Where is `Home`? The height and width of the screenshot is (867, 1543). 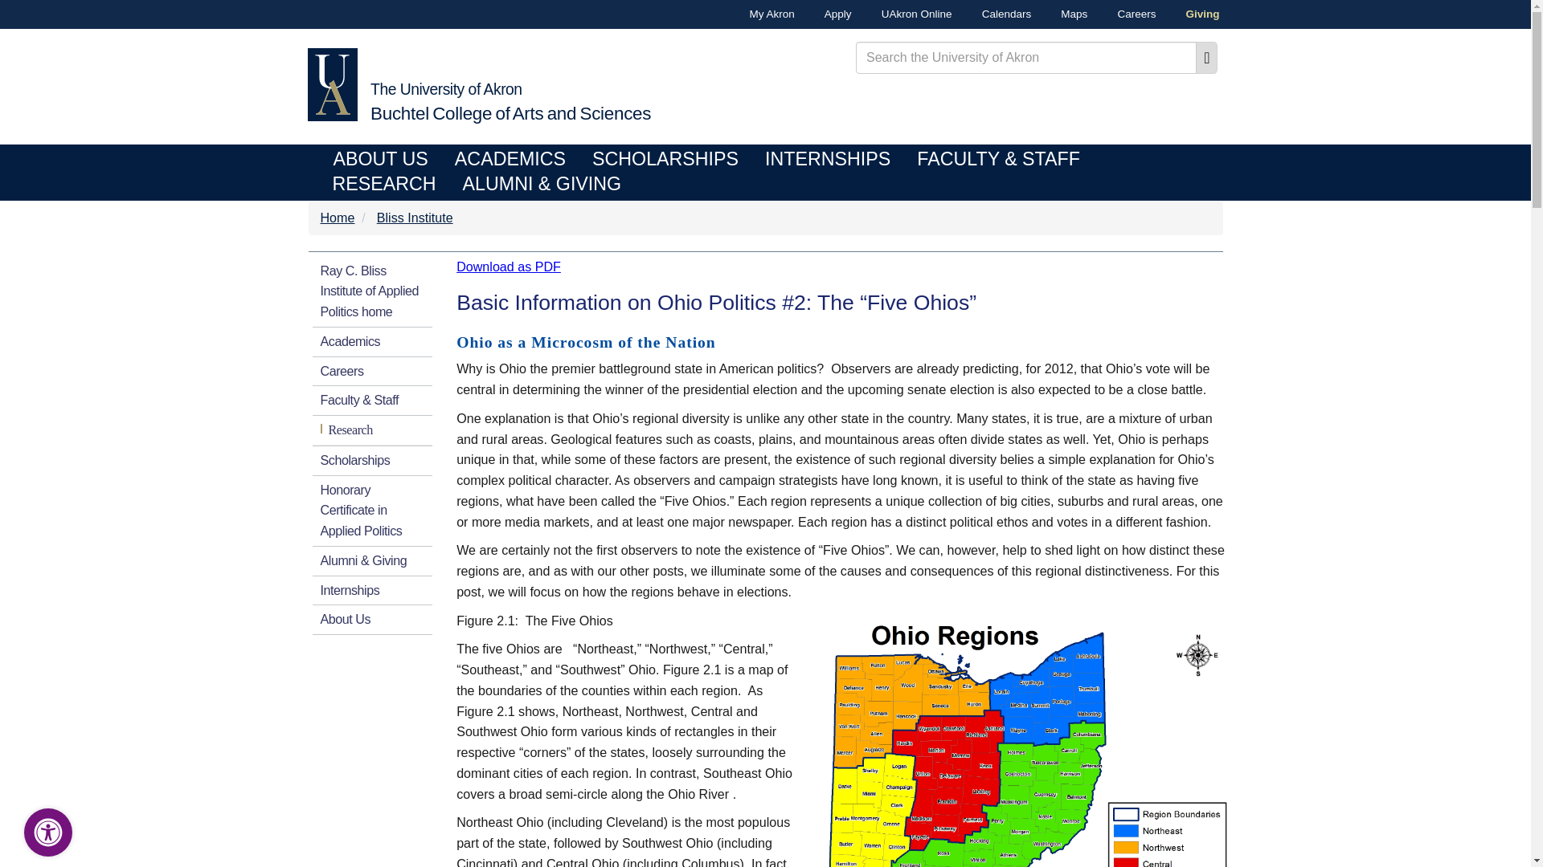
Home is located at coordinates (337, 217).